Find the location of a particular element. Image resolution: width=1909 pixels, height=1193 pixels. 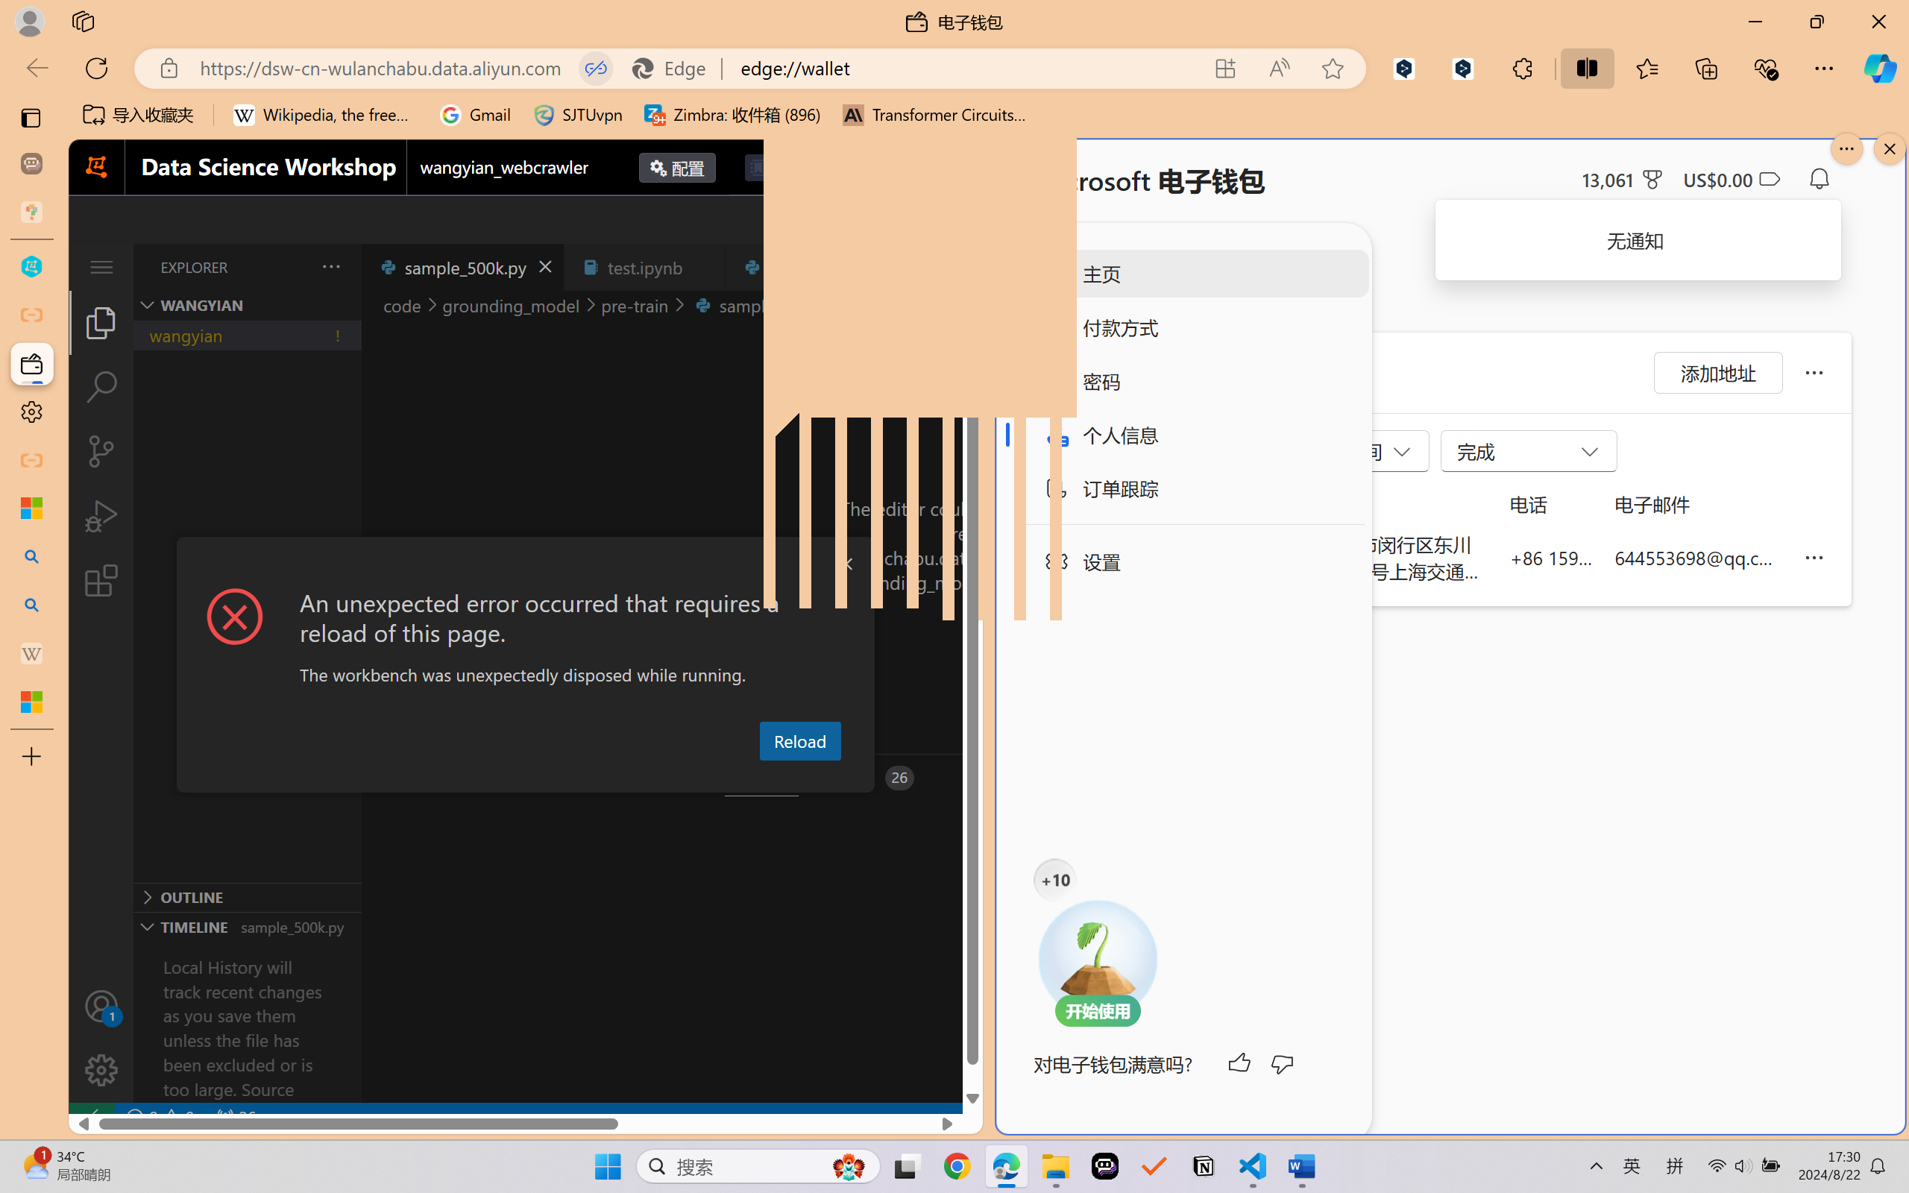

Explorer Section: wangyian is located at coordinates (247, 305).